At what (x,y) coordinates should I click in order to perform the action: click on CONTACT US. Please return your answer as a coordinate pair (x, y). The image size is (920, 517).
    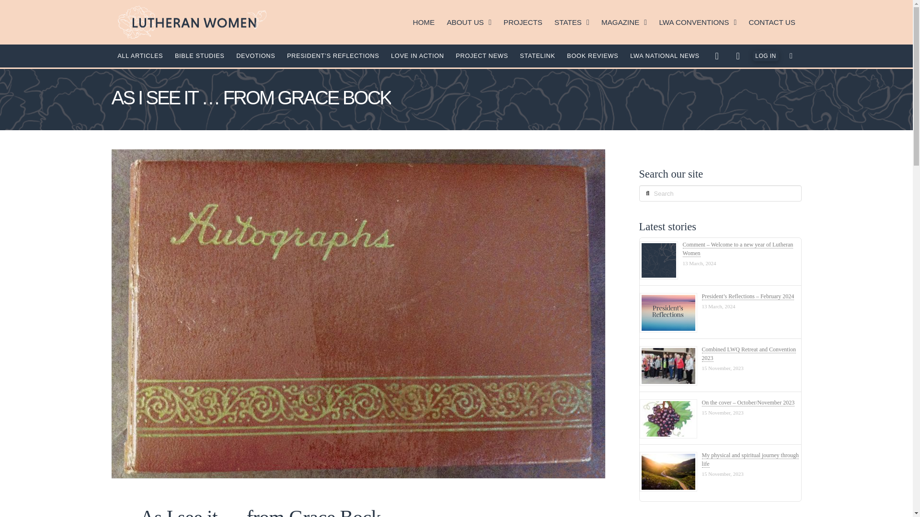
    Looking at the image, I should click on (771, 22).